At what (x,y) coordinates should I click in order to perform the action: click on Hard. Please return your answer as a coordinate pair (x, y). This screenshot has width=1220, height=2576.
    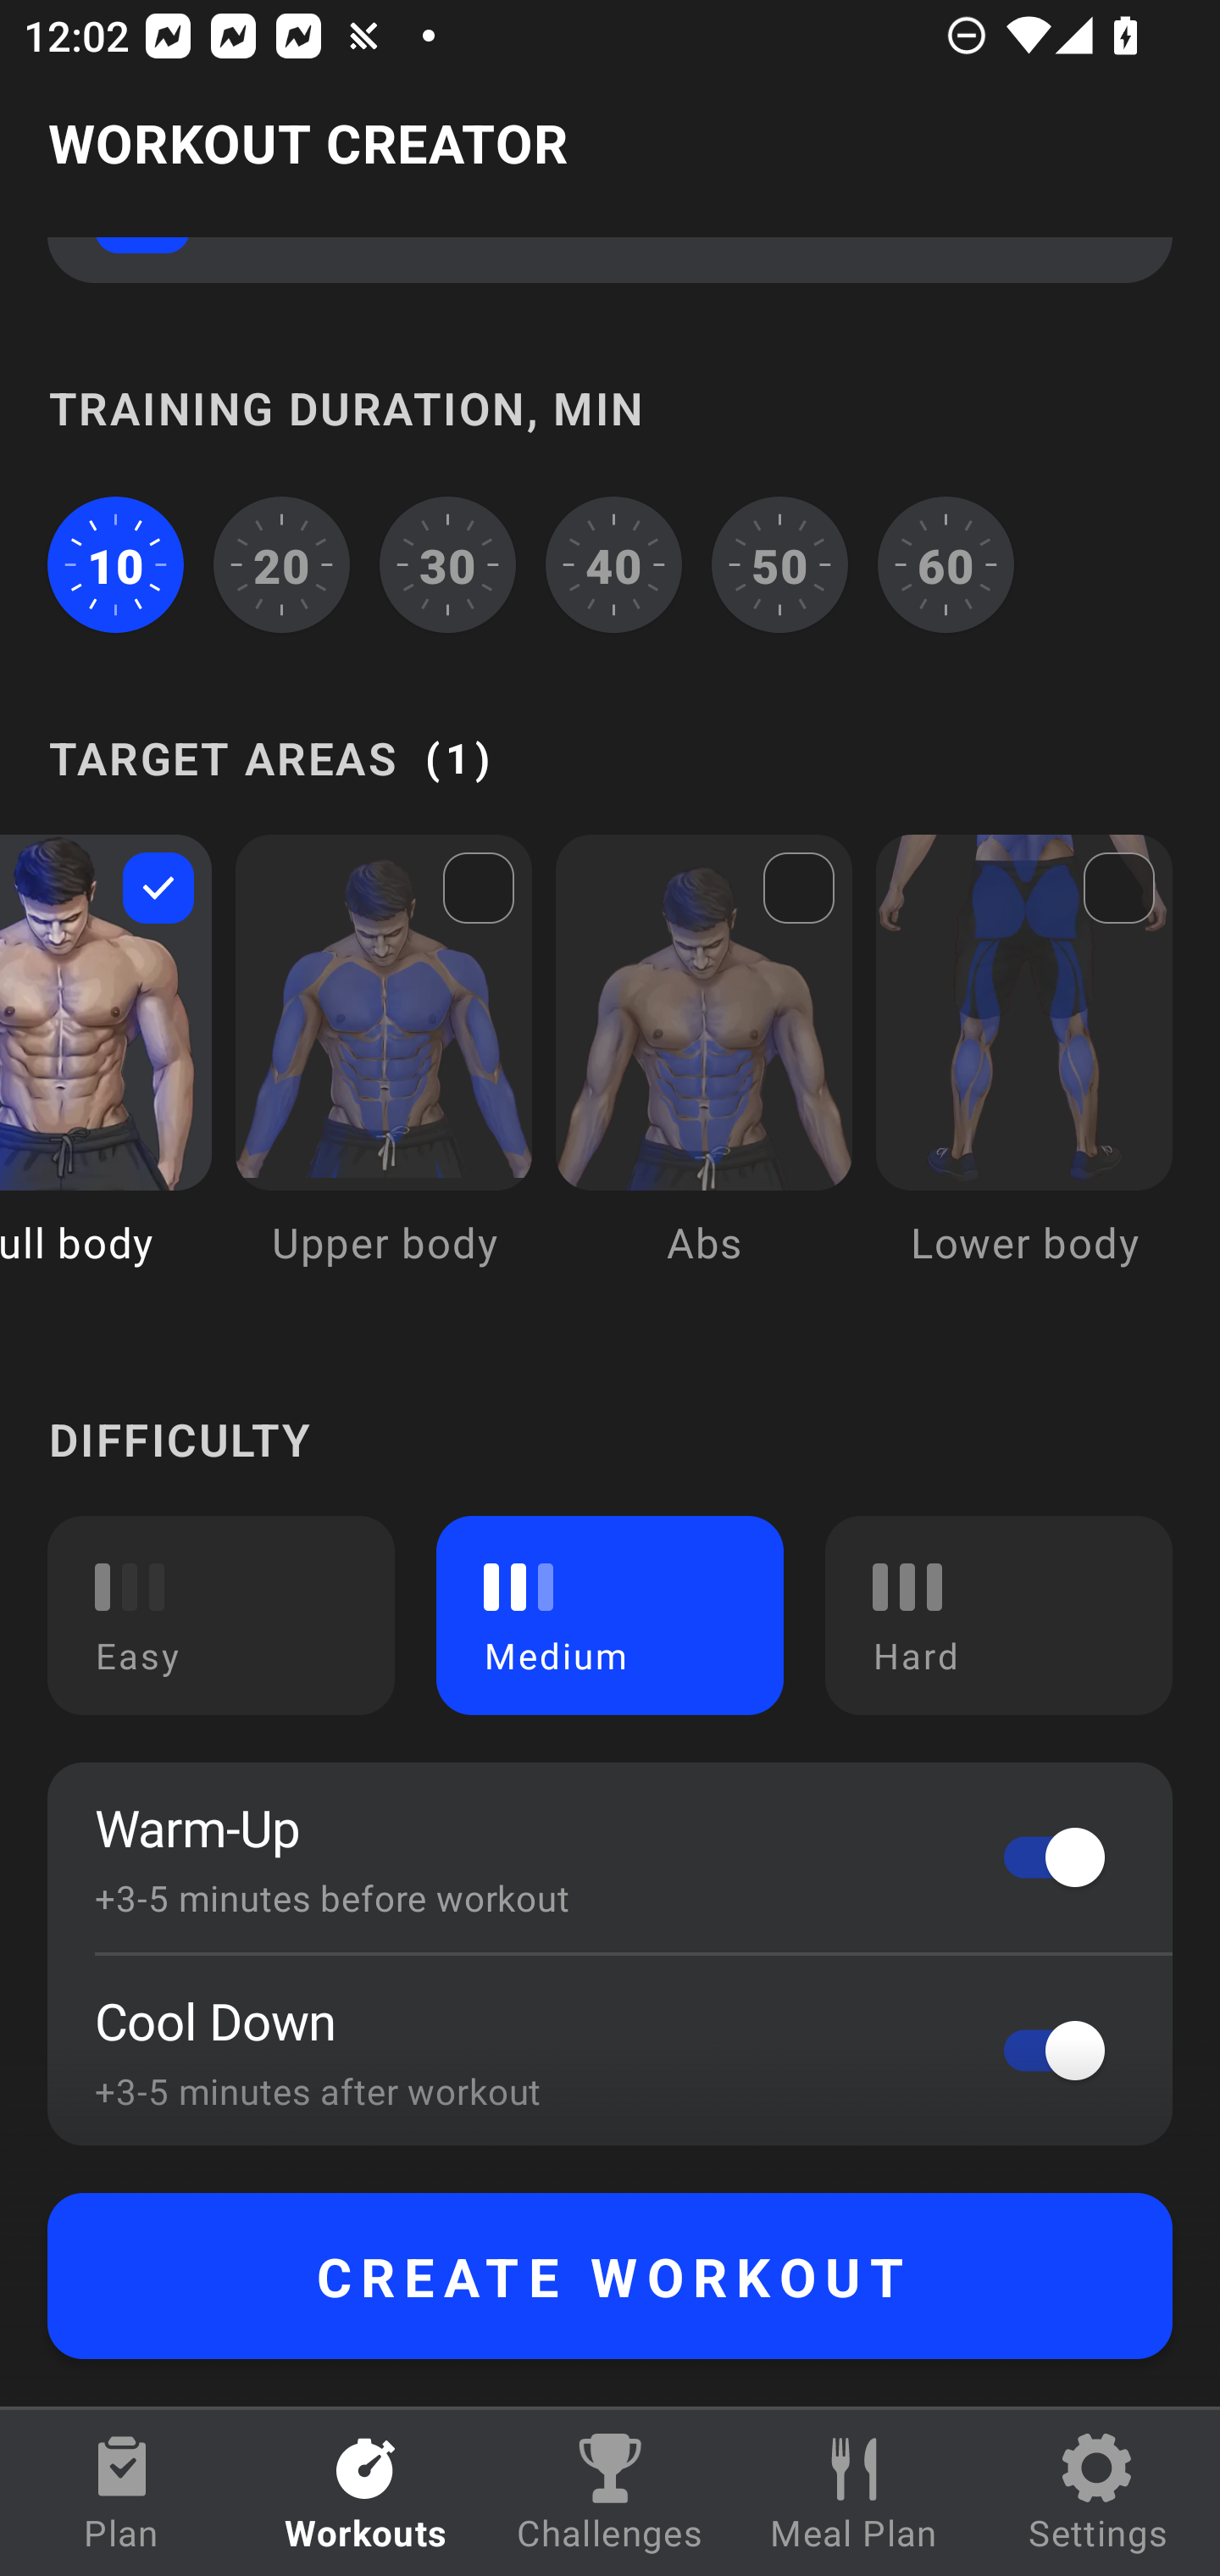
    Looking at the image, I should click on (998, 1615).